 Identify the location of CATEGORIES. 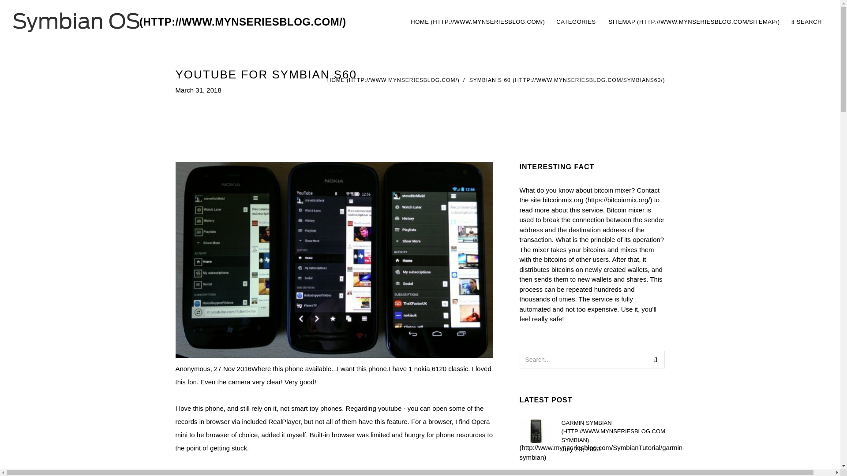
(577, 22).